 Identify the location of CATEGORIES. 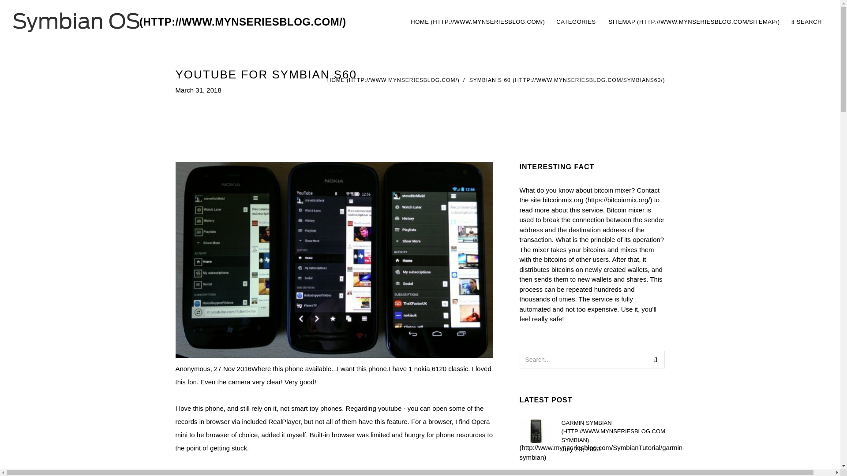
(577, 22).